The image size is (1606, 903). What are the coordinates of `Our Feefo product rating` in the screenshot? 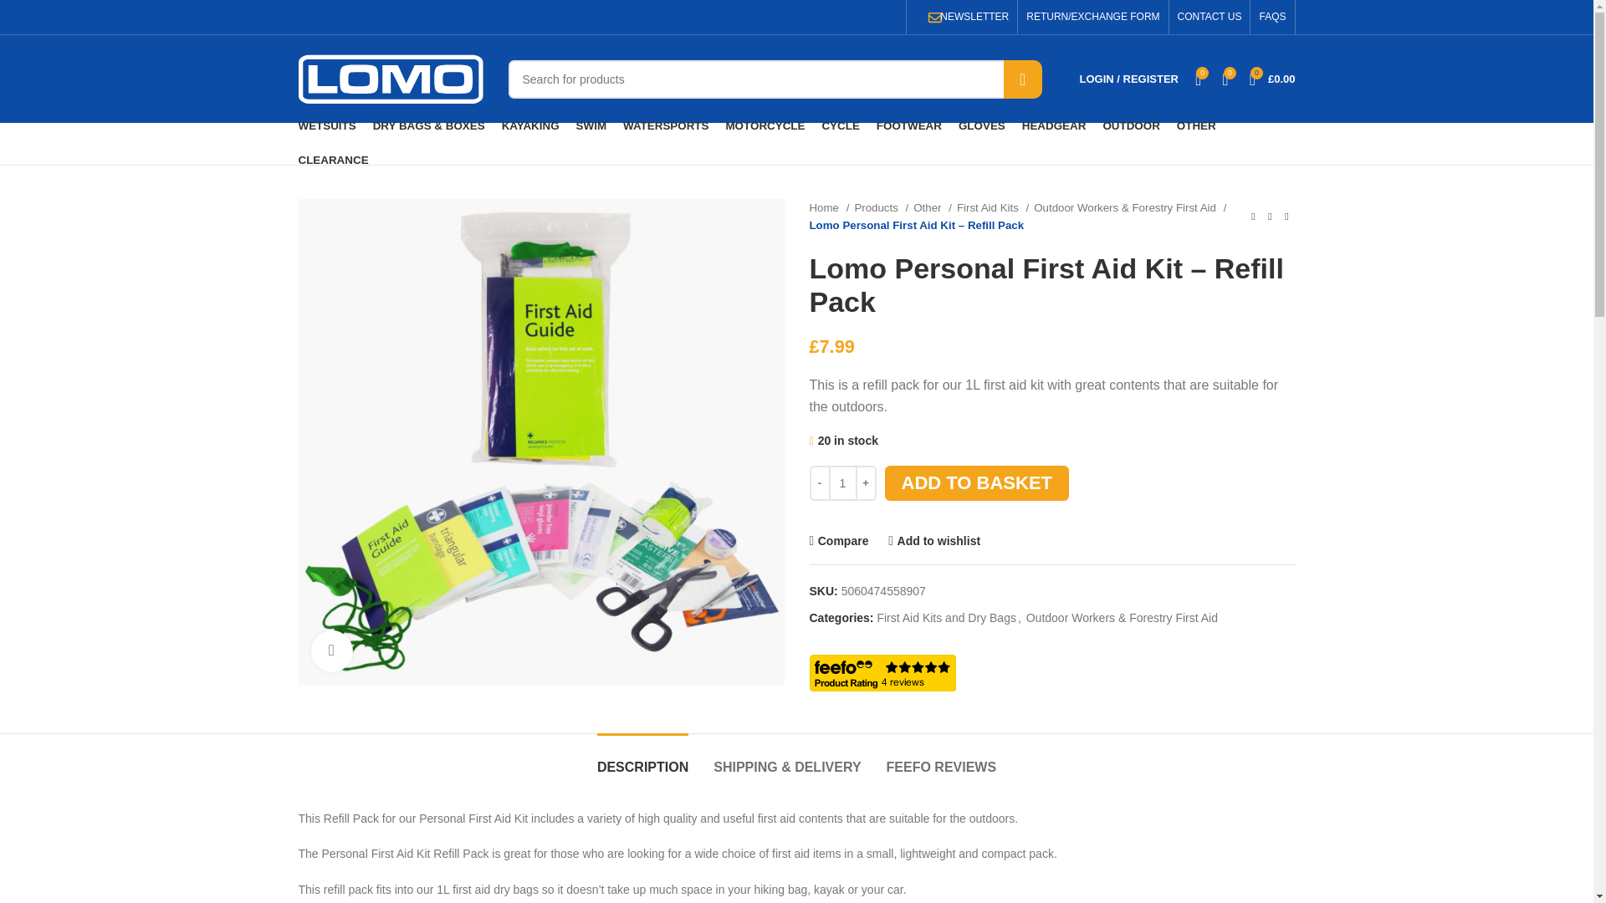 It's located at (882, 673).